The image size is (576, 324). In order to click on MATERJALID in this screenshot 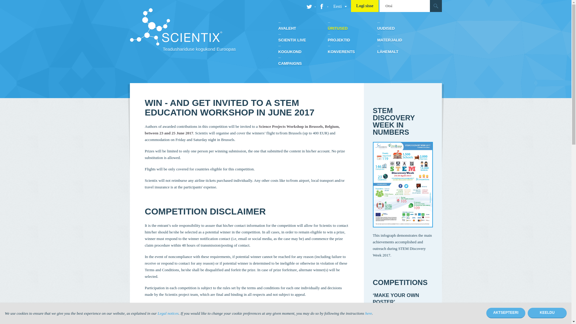, I will do `click(402, 40)`.